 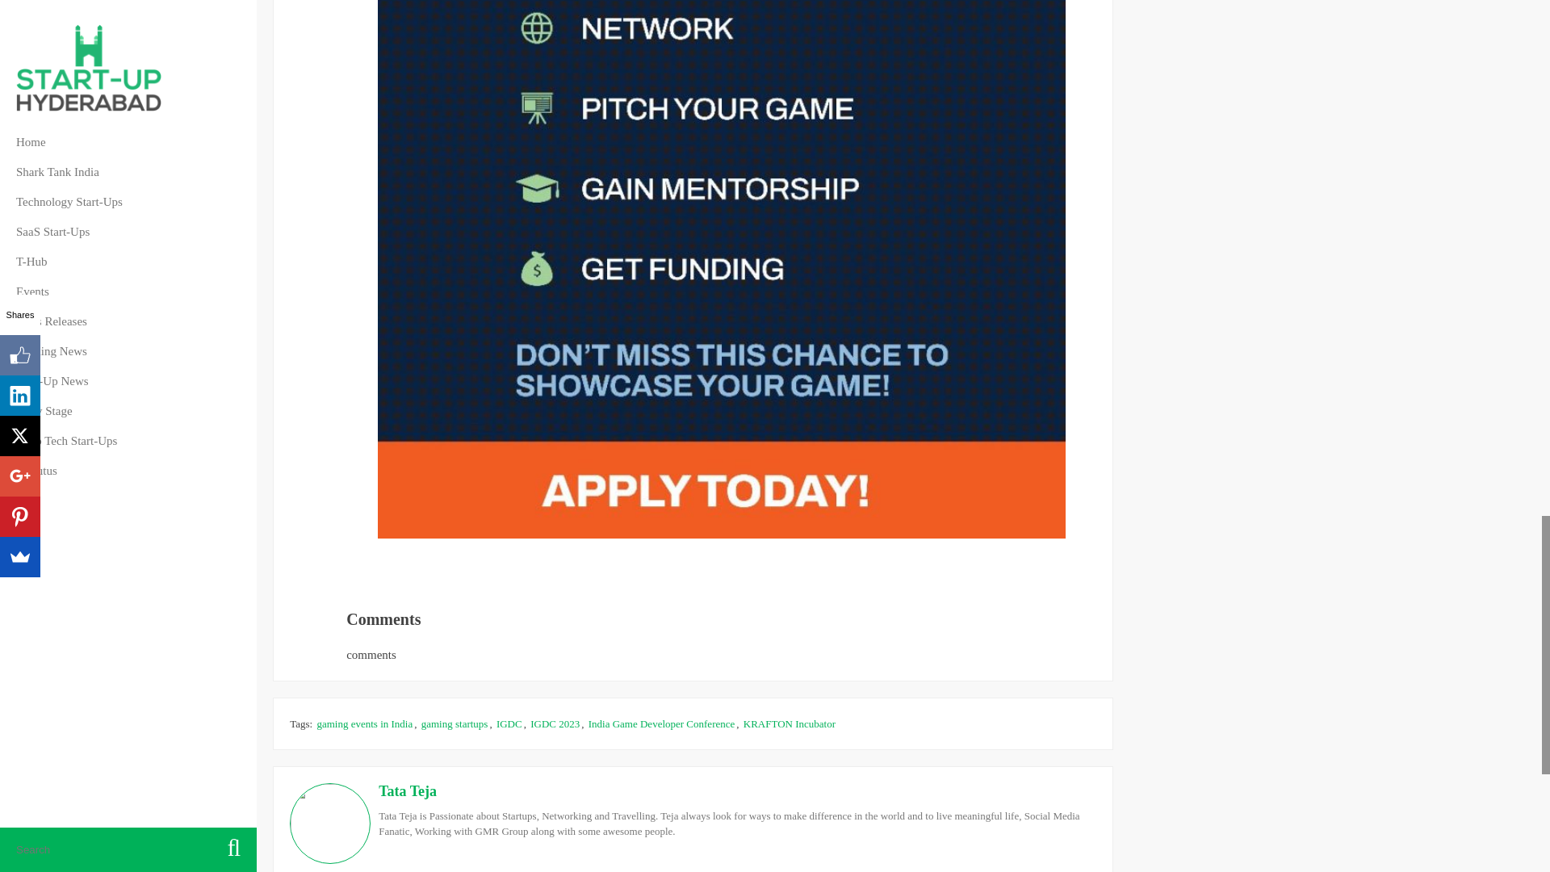 I want to click on India Game Developer Conference, so click(x=662, y=723).